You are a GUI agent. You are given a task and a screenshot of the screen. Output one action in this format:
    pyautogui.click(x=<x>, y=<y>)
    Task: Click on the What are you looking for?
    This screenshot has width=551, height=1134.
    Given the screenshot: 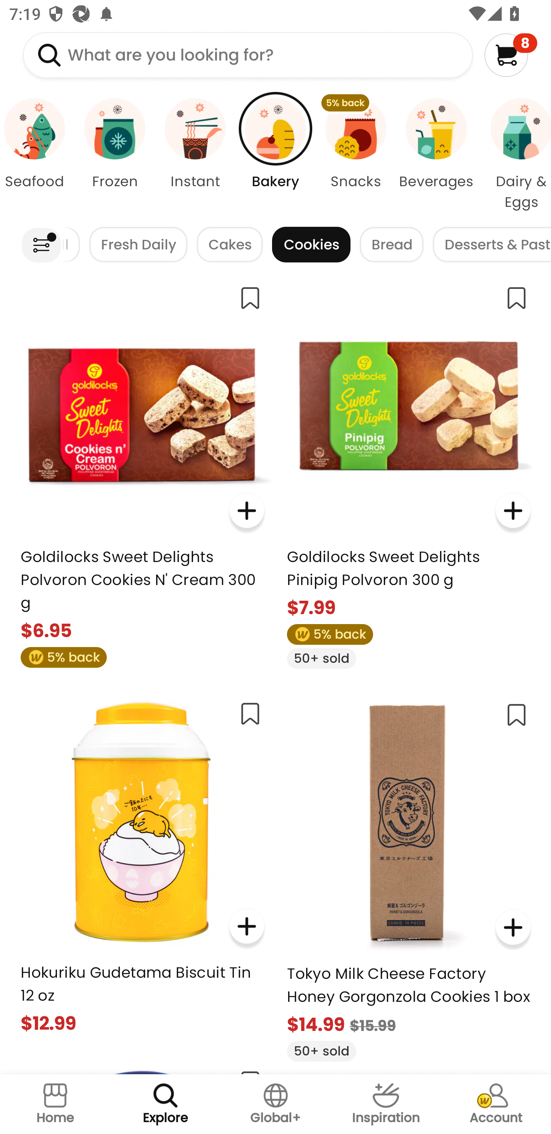 What is the action you would take?
    pyautogui.click(x=248, y=55)
    